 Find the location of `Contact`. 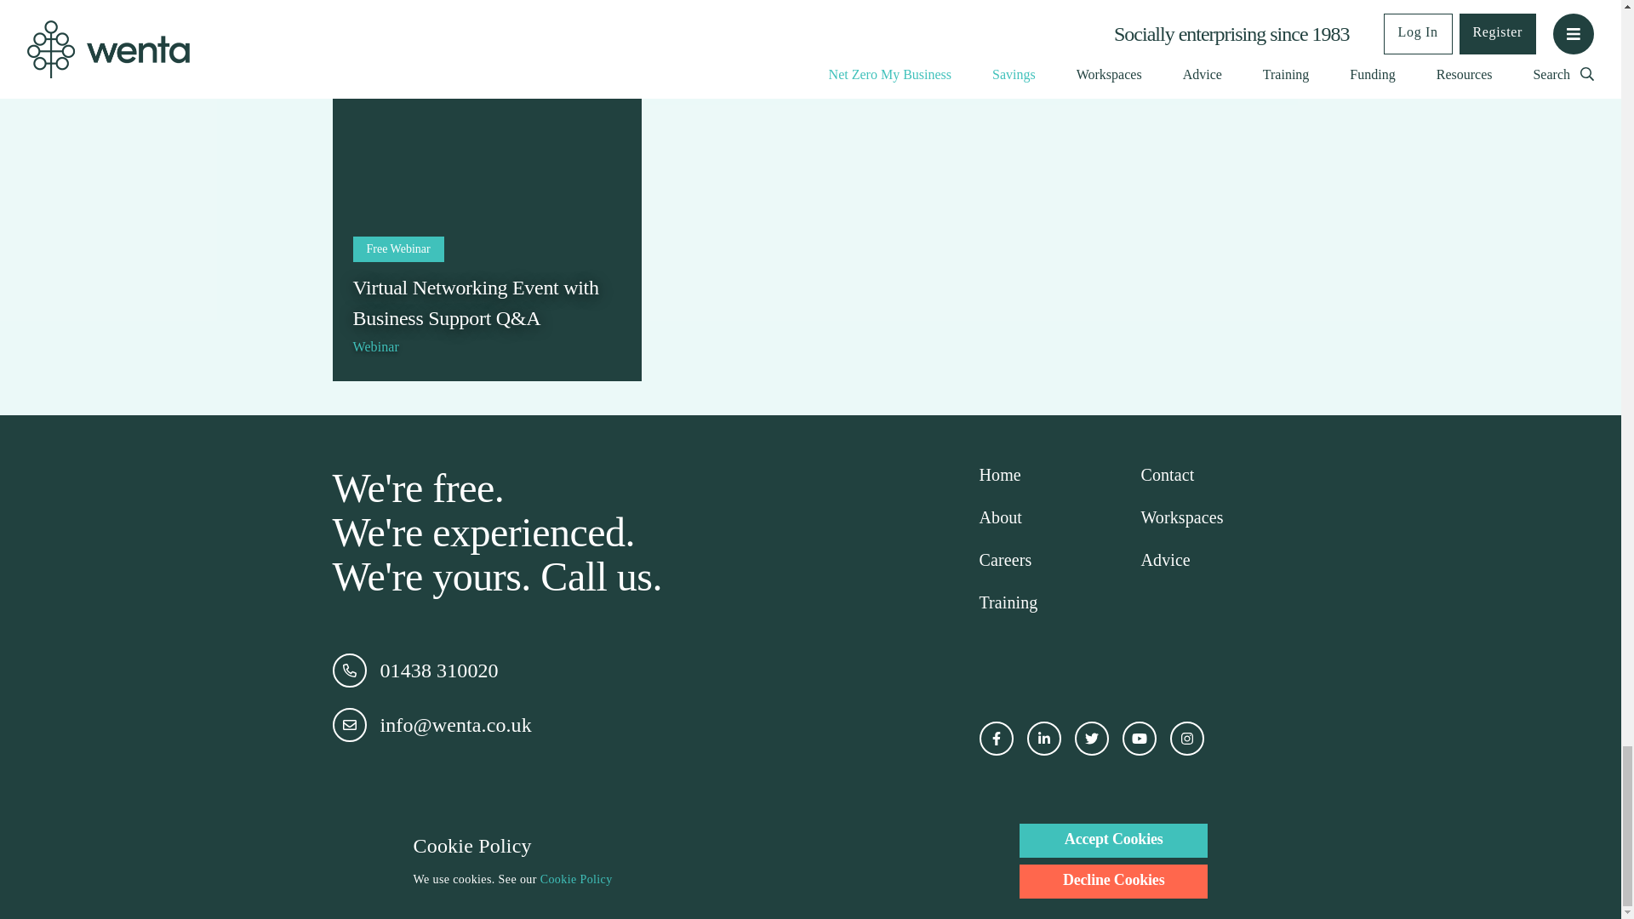

Contact is located at coordinates (1168, 475).